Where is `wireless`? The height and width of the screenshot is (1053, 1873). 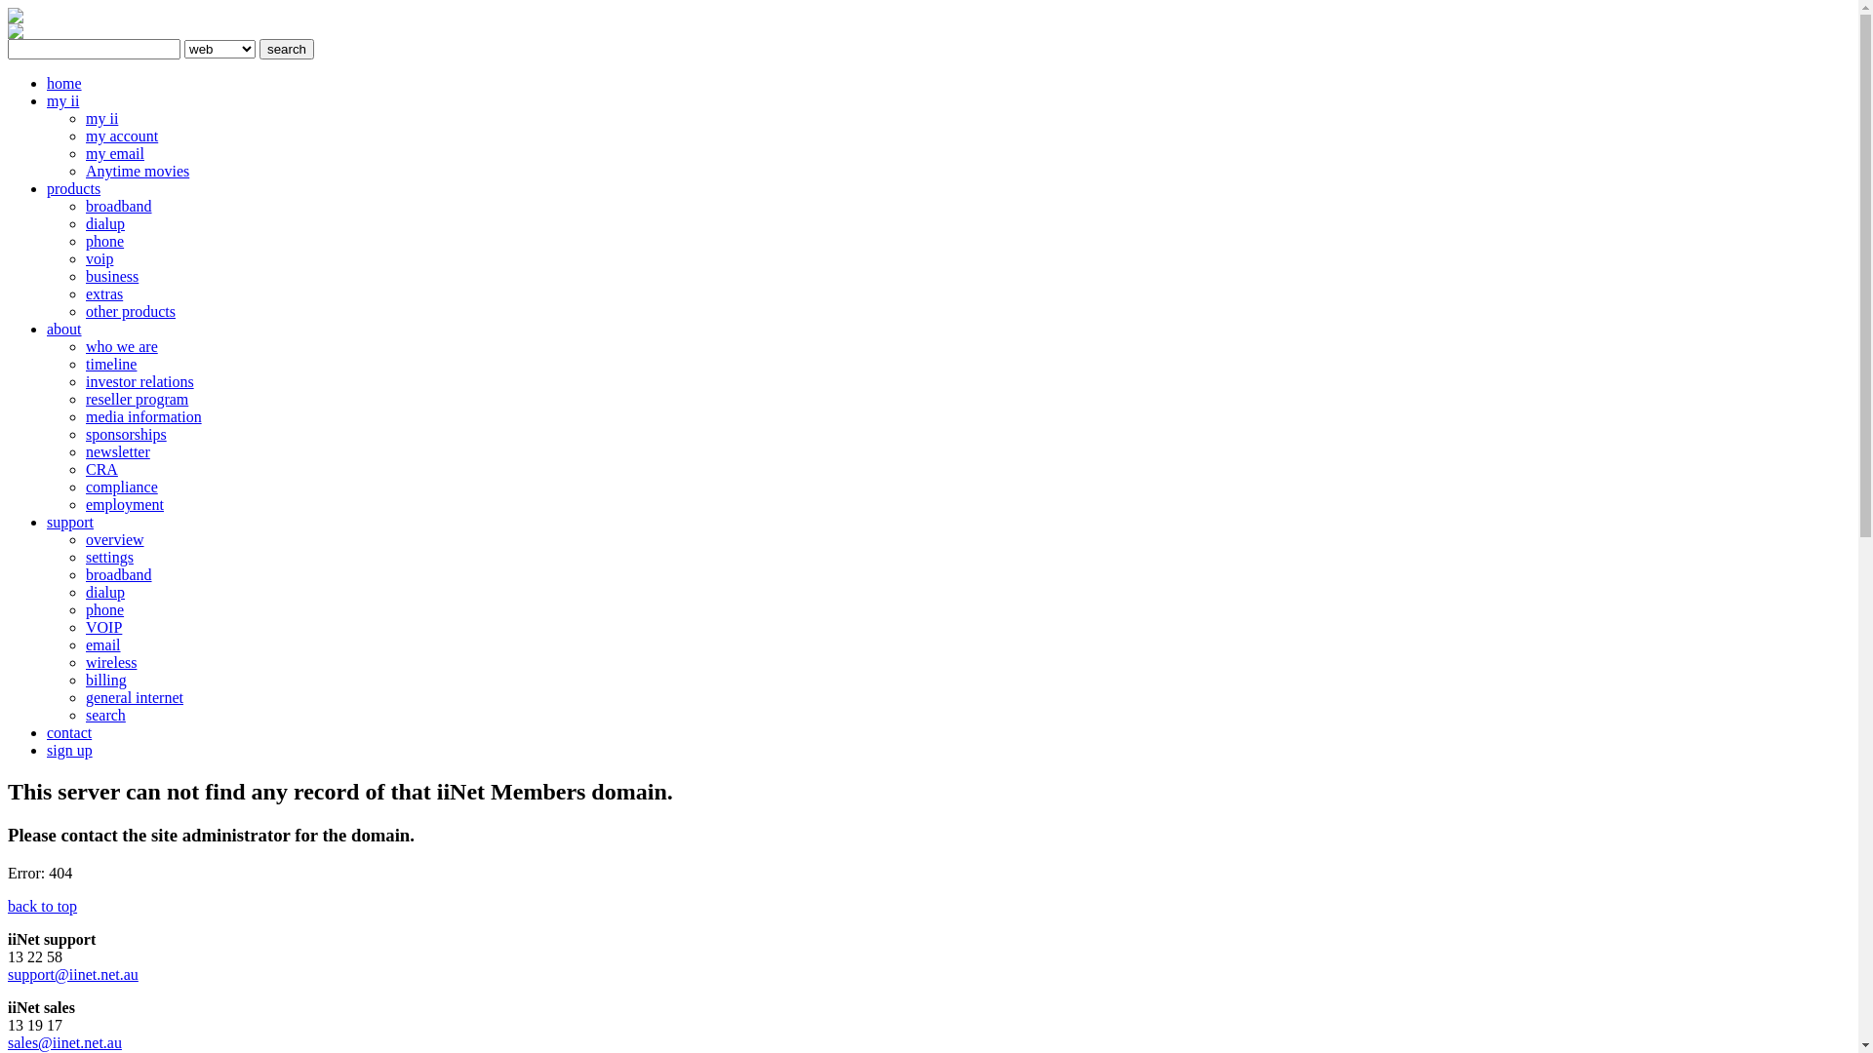
wireless is located at coordinates (111, 663).